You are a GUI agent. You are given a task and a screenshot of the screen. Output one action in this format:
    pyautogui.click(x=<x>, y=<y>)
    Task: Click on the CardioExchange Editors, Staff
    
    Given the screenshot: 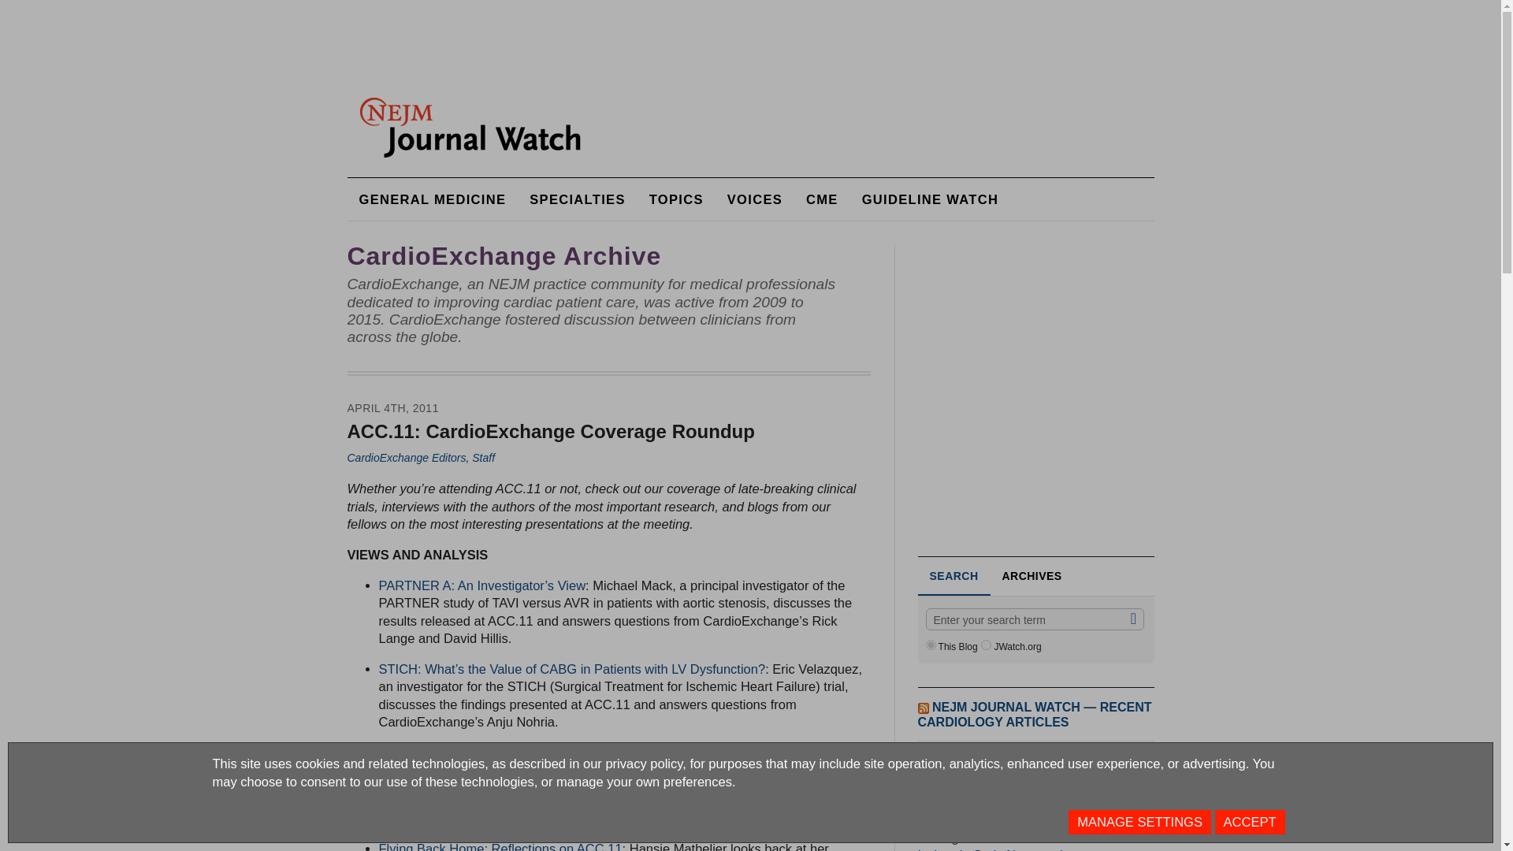 What is the action you would take?
    pyautogui.click(x=420, y=457)
    